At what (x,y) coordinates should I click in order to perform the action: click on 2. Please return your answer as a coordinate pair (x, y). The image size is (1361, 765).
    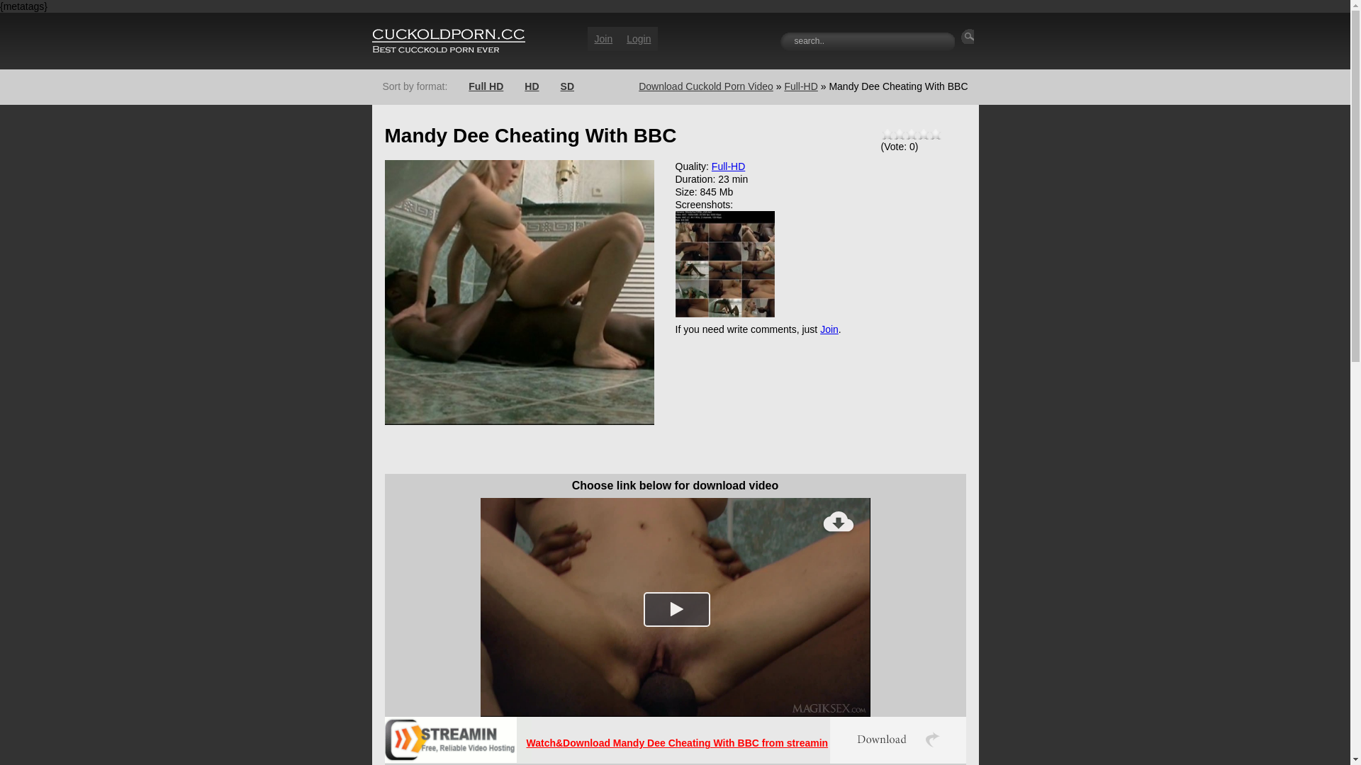
    Looking at the image, I should click on (899, 135).